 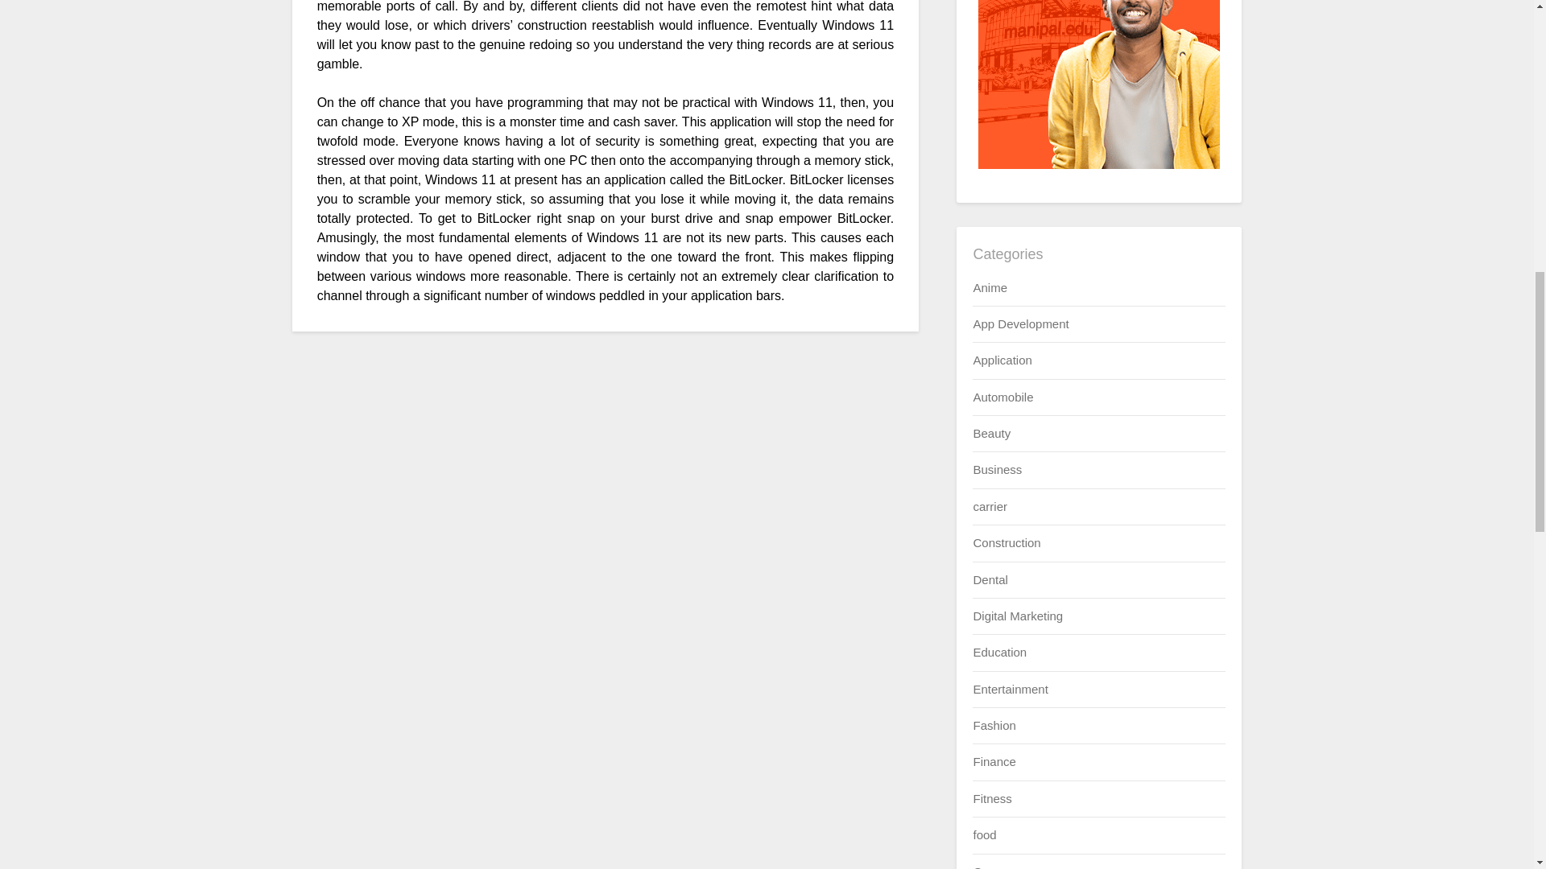 I want to click on Automobile, so click(x=1002, y=397).